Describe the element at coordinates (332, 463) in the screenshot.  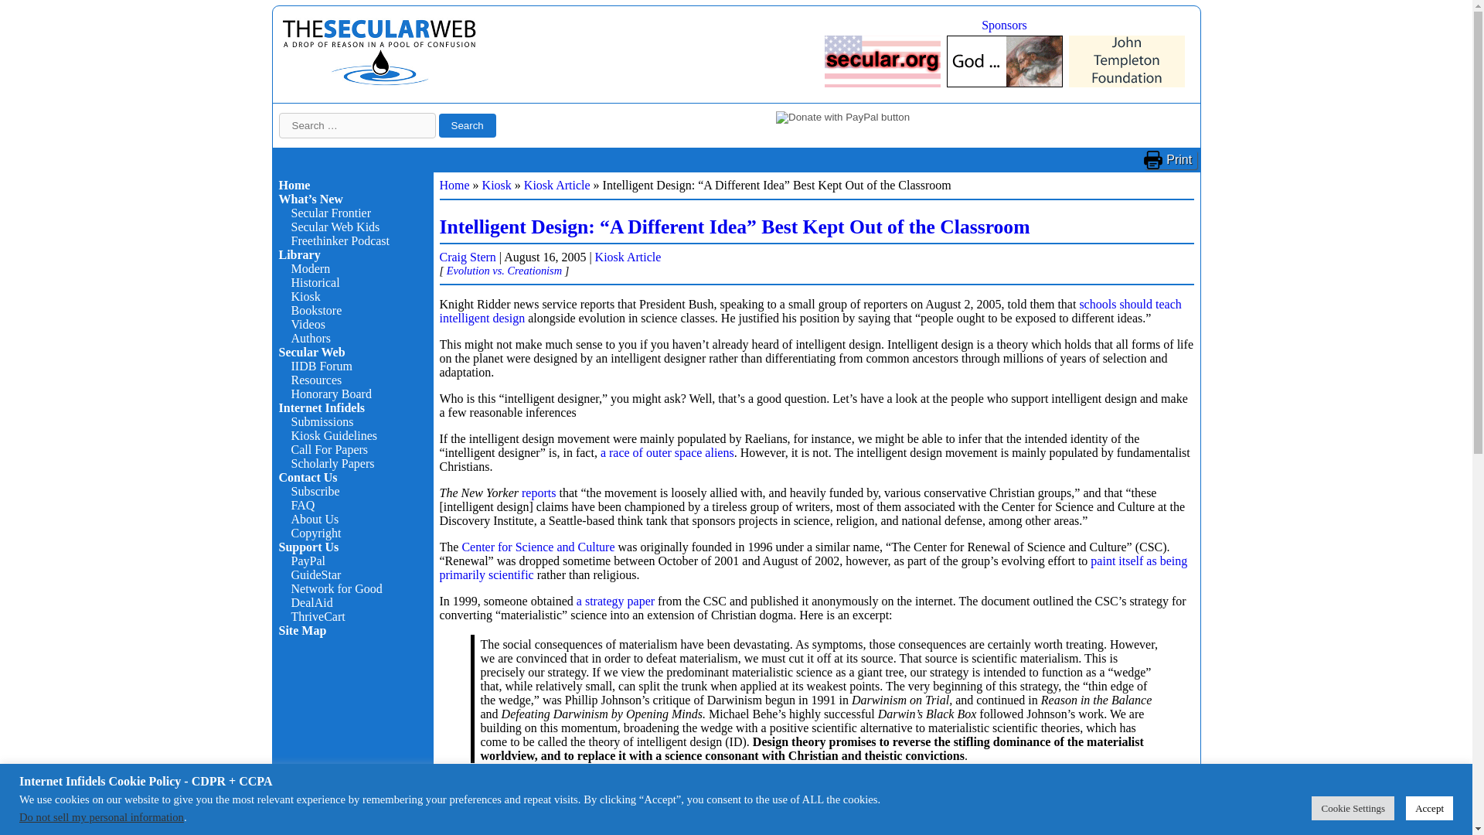
I see `Scholarly Papers` at that location.